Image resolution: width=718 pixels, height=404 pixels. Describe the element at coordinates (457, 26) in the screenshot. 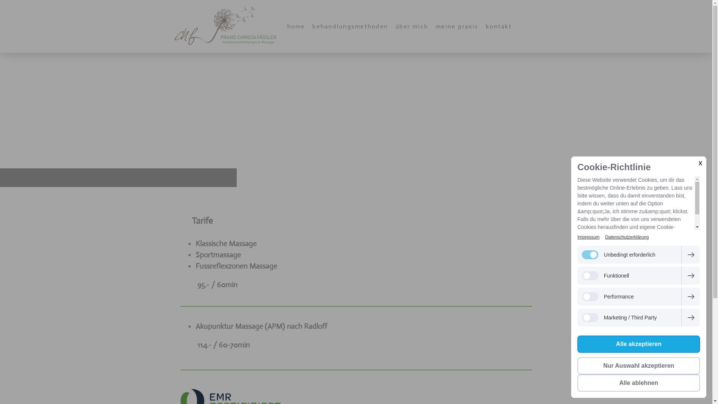

I see `meine praxis` at that location.